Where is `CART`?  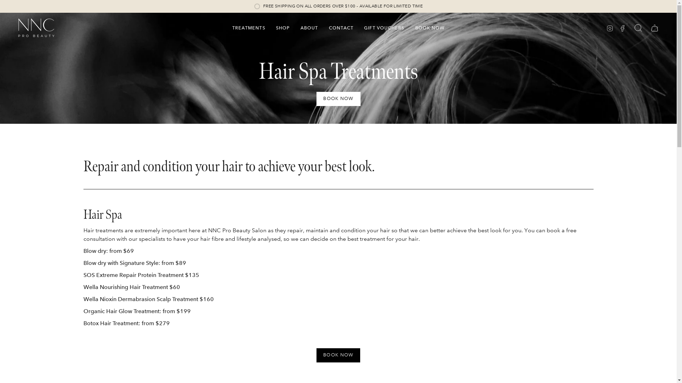
CART is located at coordinates (655, 28).